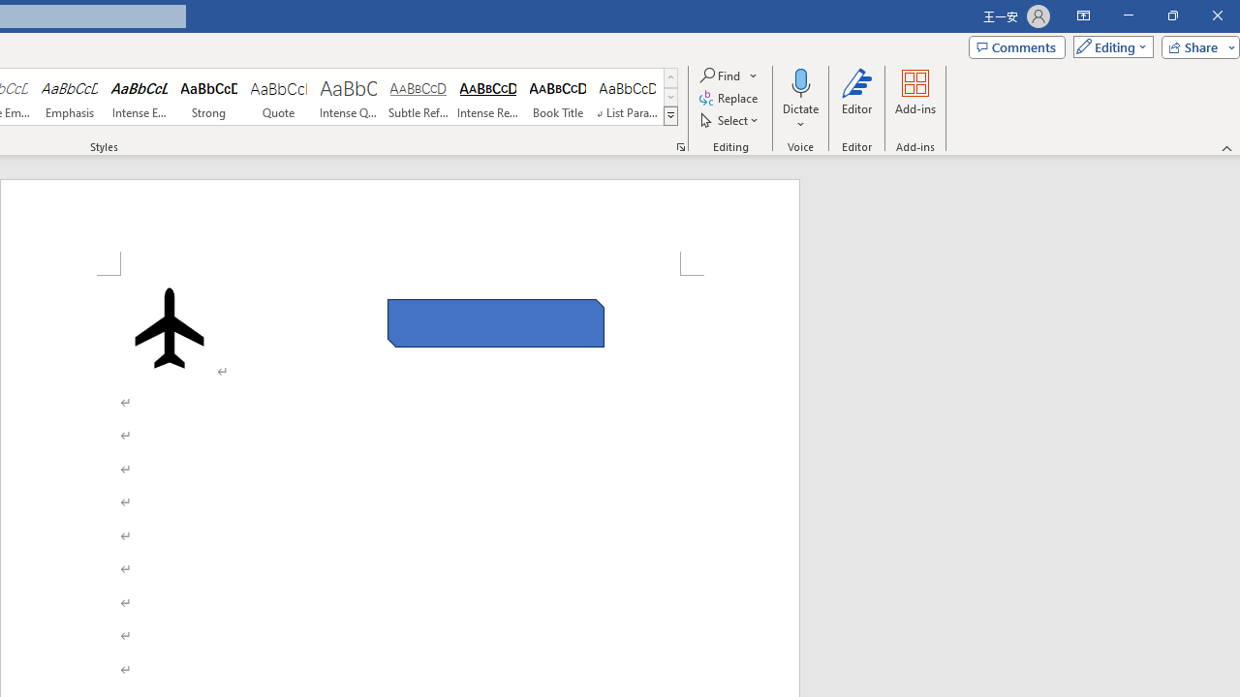 The width and height of the screenshot is (1240, 697). What do you see at coordinates (139, 97) in the screenshot?
I see `Intense Emphasis` at bounding box center [139, 97].